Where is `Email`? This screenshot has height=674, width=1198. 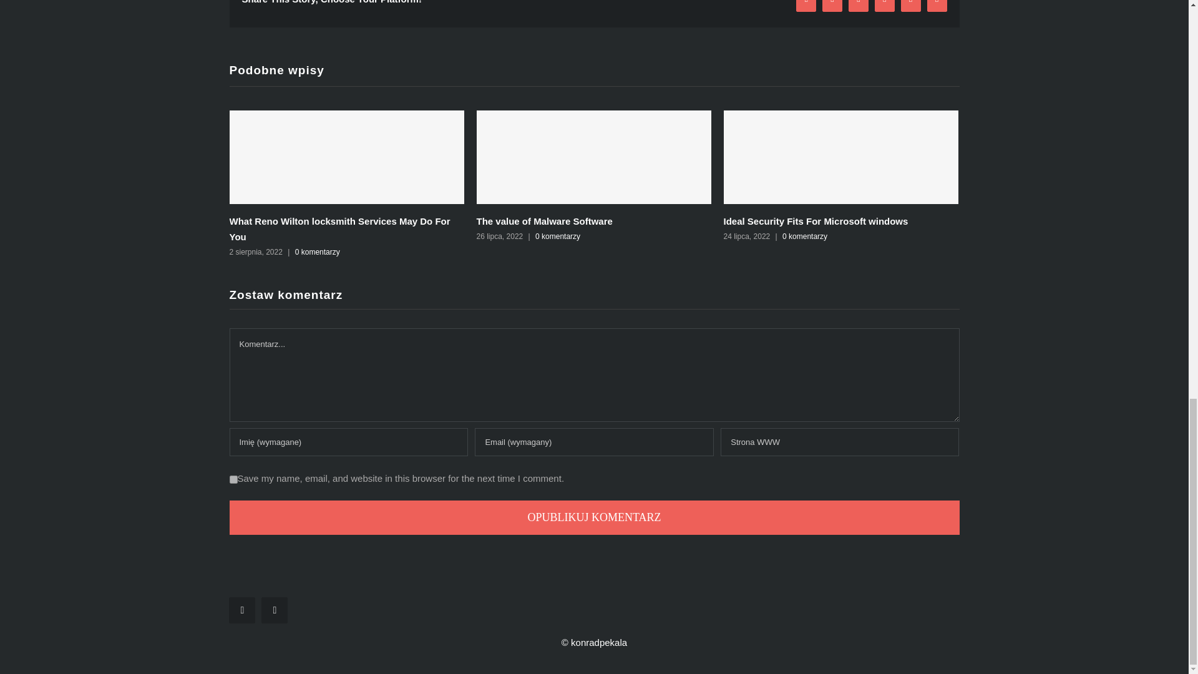
Email is located at coordinates (937, 6).